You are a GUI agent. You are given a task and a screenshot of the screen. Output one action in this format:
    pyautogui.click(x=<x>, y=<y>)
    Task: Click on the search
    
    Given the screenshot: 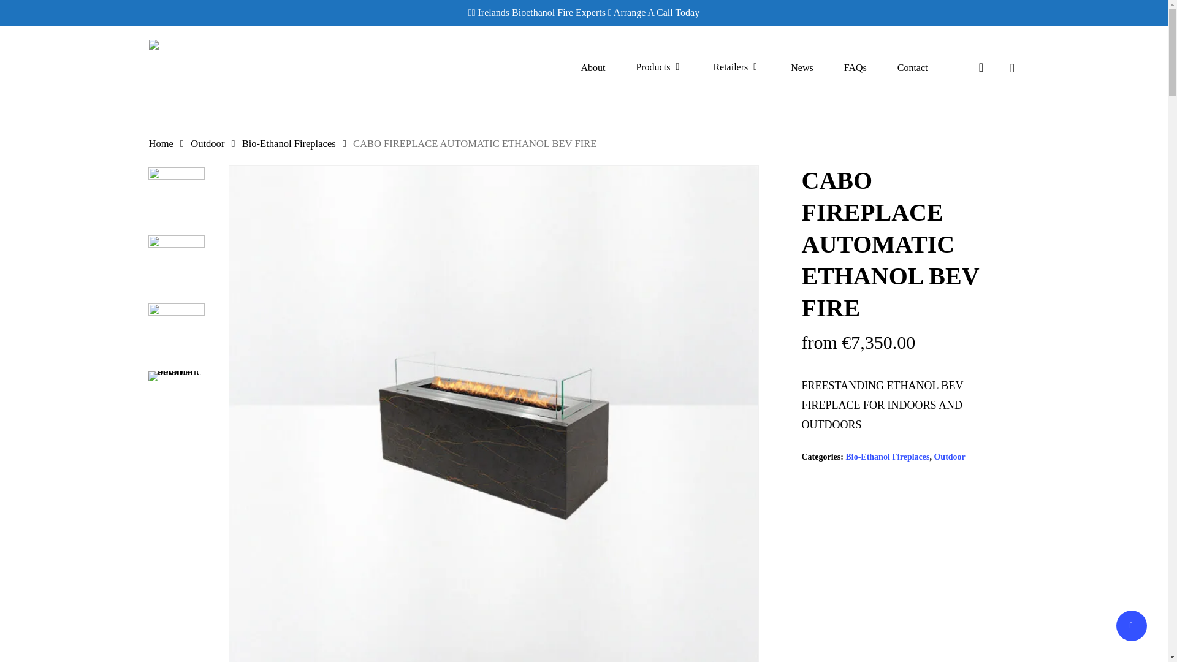 What is the action you would take?
    pyautogui.click(x=981, y=67)
    